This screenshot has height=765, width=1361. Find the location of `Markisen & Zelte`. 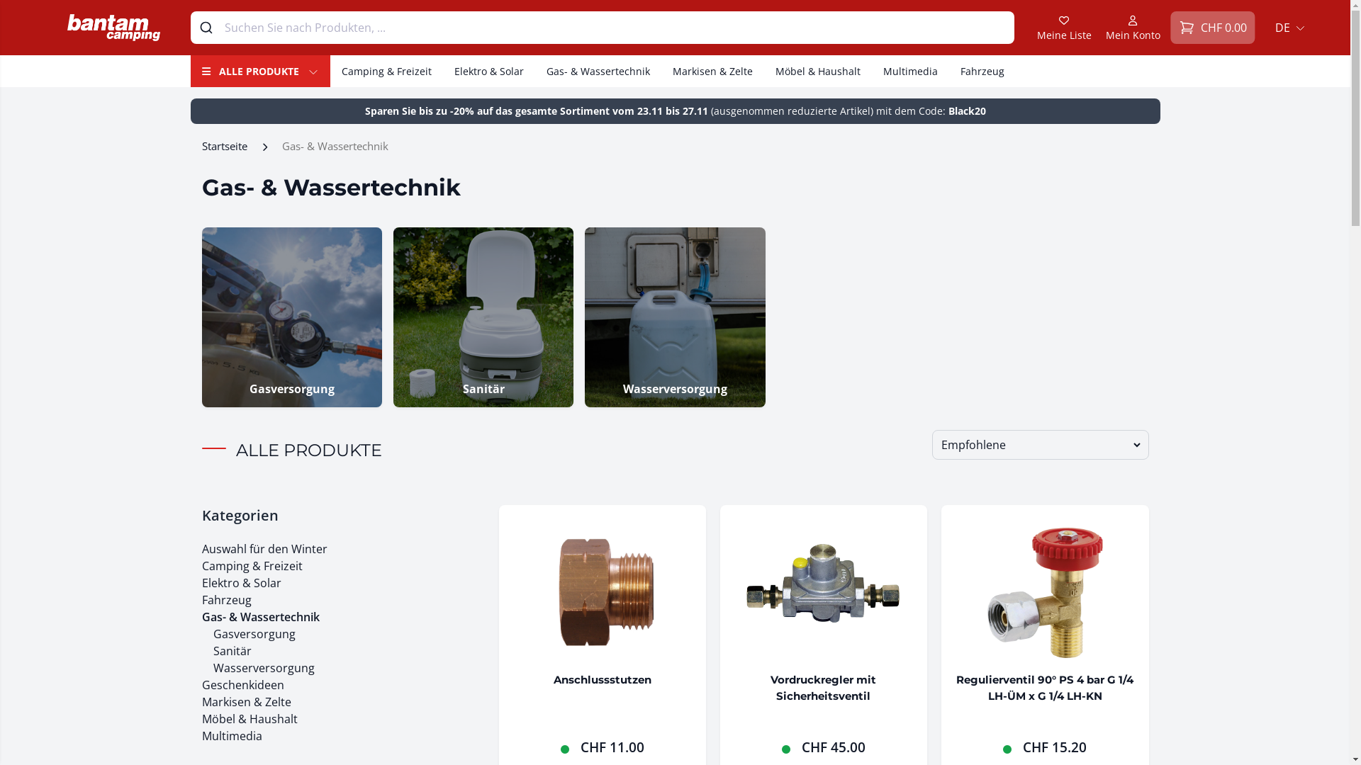

Markisen & Zelte is located at coordinates (246, 702).